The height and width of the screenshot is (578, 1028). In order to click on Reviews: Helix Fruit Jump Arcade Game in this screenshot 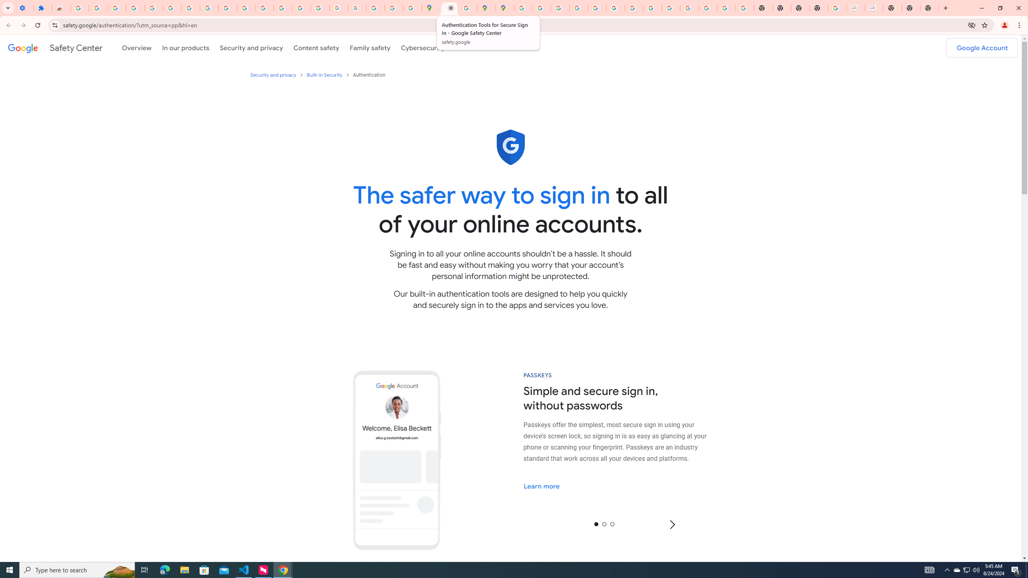, I will do `click(61, 8)`.